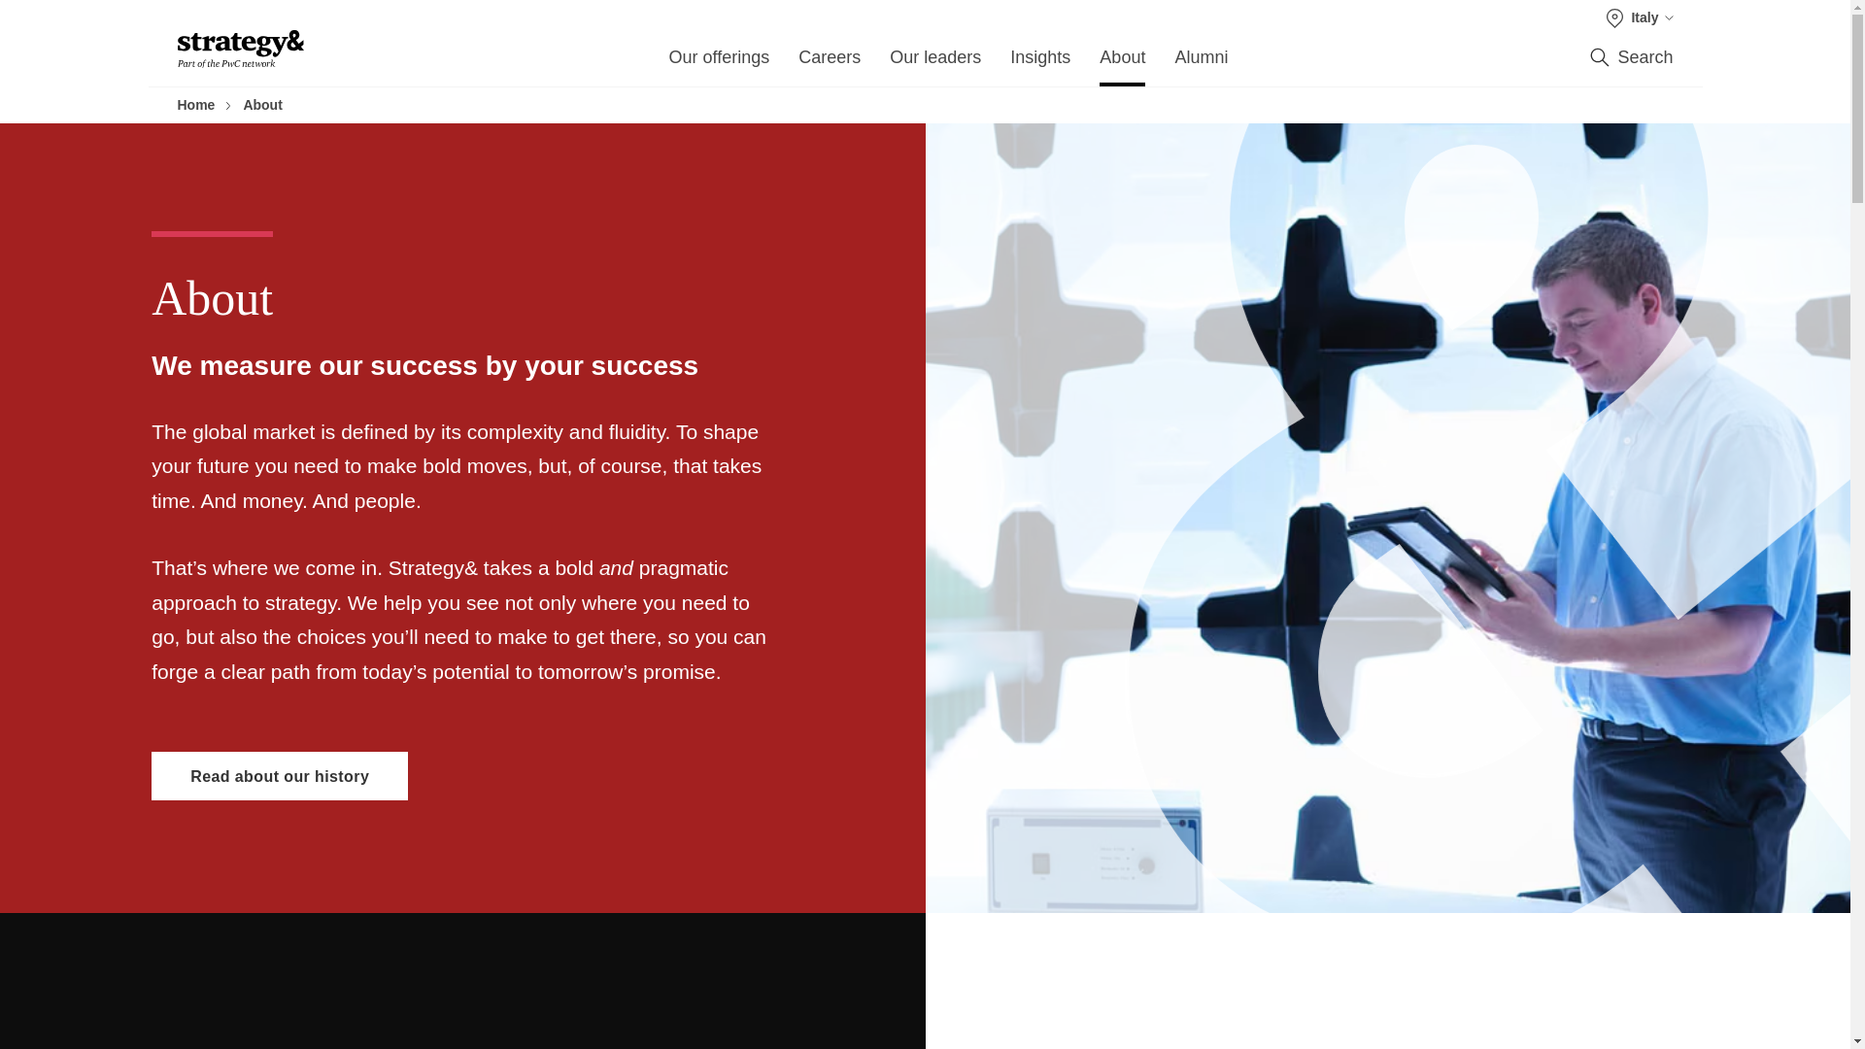  I want to click on Italy, so click(1640, 17).